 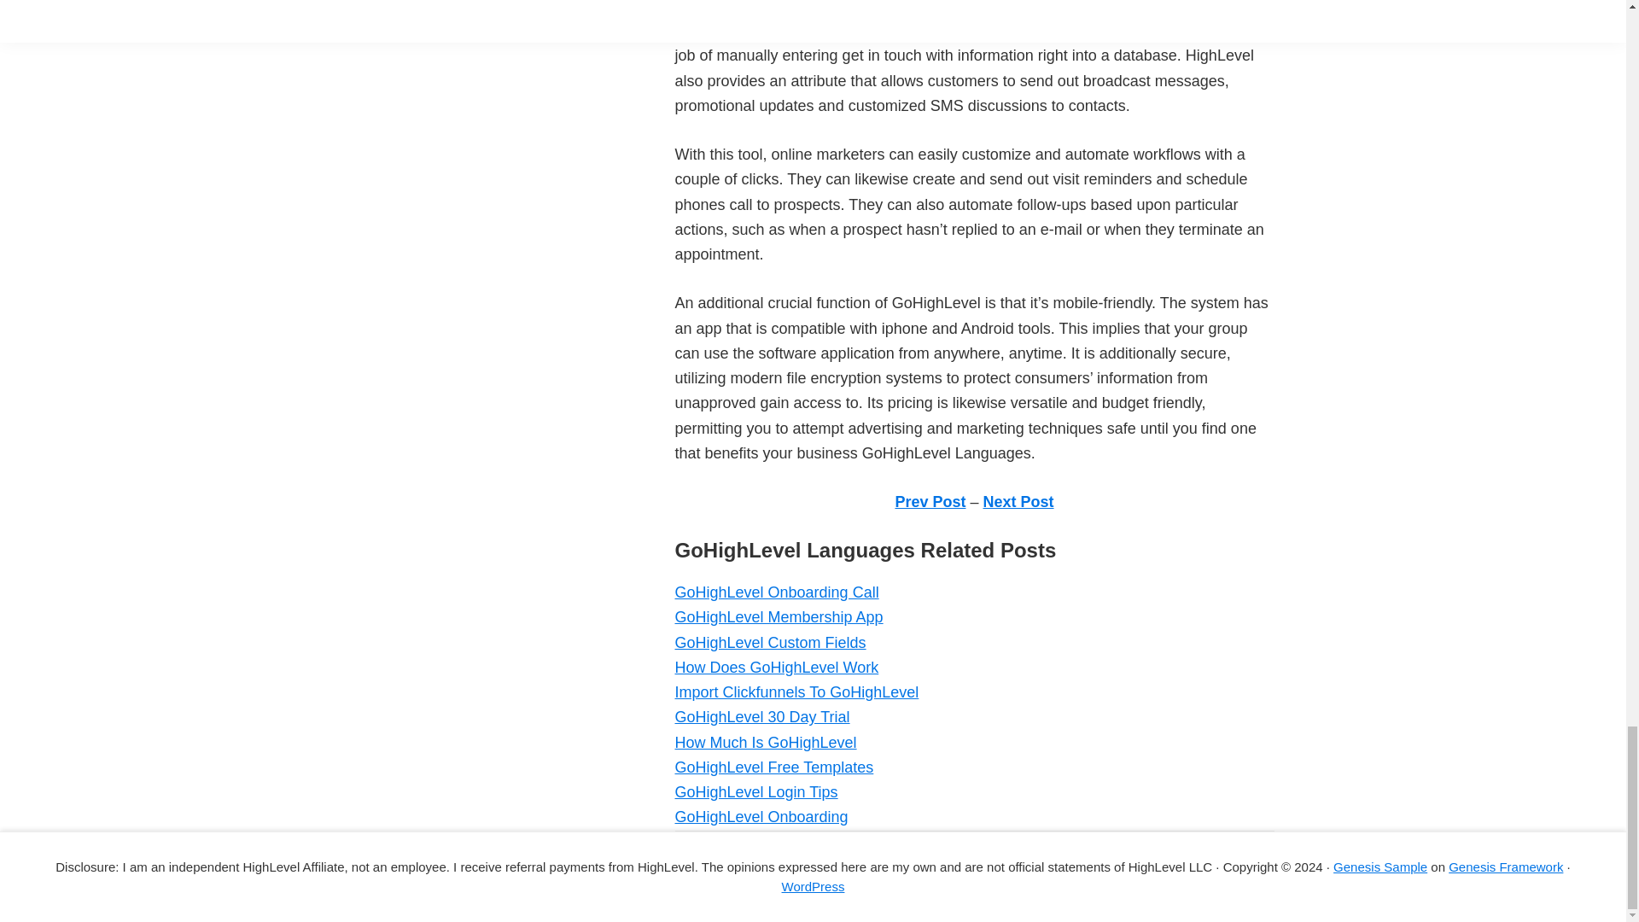 I want to click on Import Clickfunnels To GoHighLevel, so click(x=796, y=691).